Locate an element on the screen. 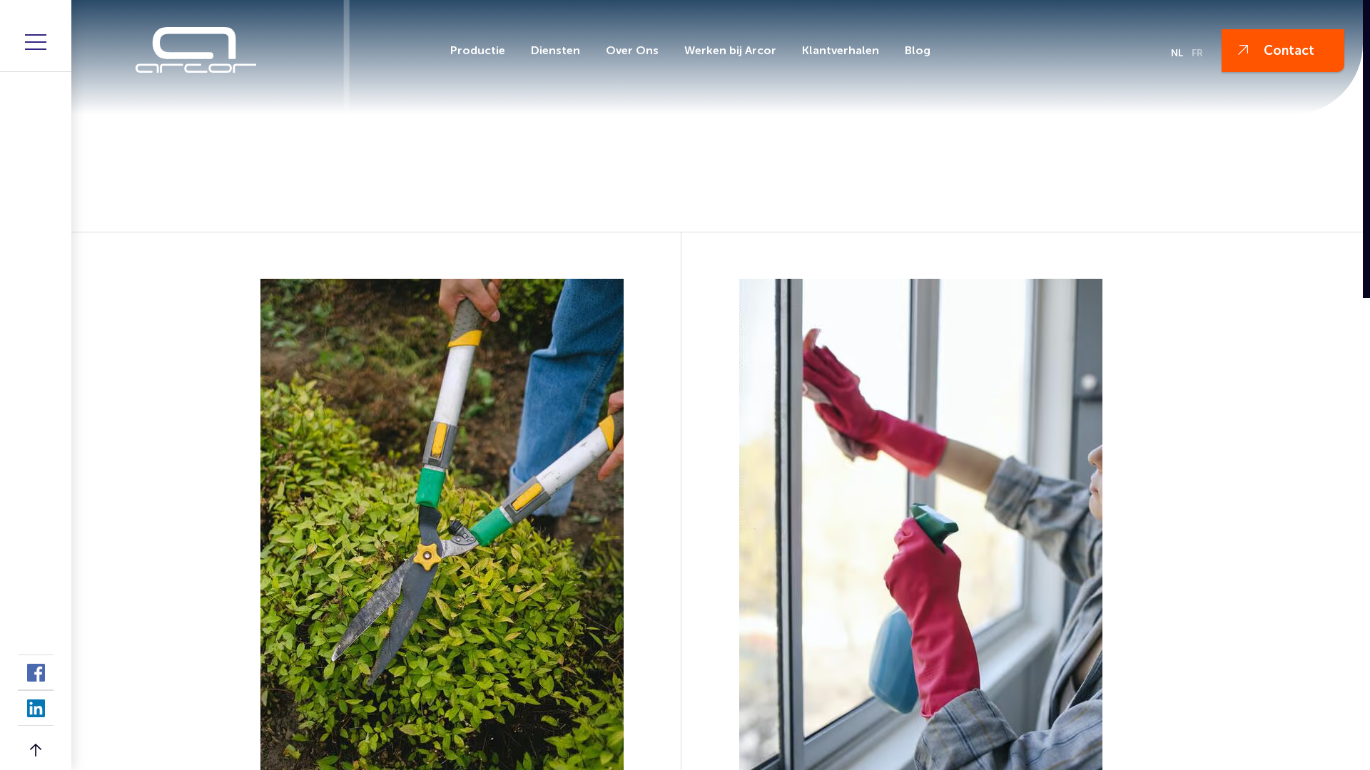 The width and height of the screenshot is (1370, 770). Blog is located at coordinates (918, 51).